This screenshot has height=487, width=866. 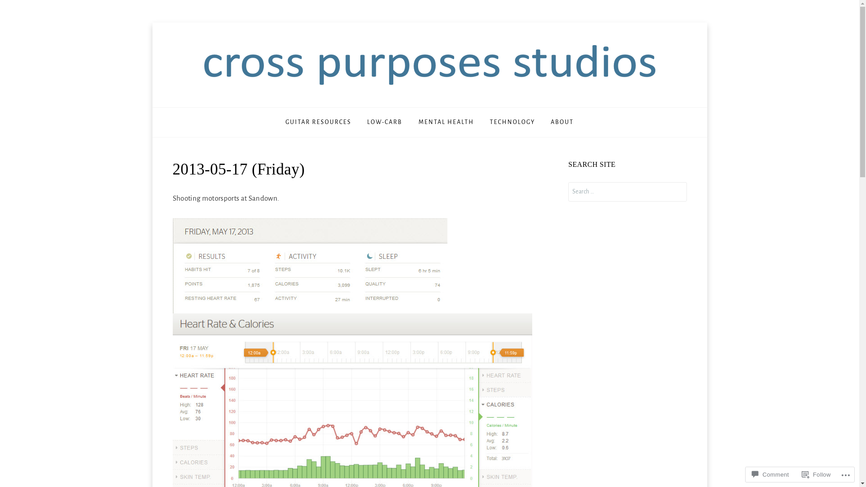 What do you see at coordinates (816, 474) in the screenshot?
I see `Follow` at bounding box center [816, 474].